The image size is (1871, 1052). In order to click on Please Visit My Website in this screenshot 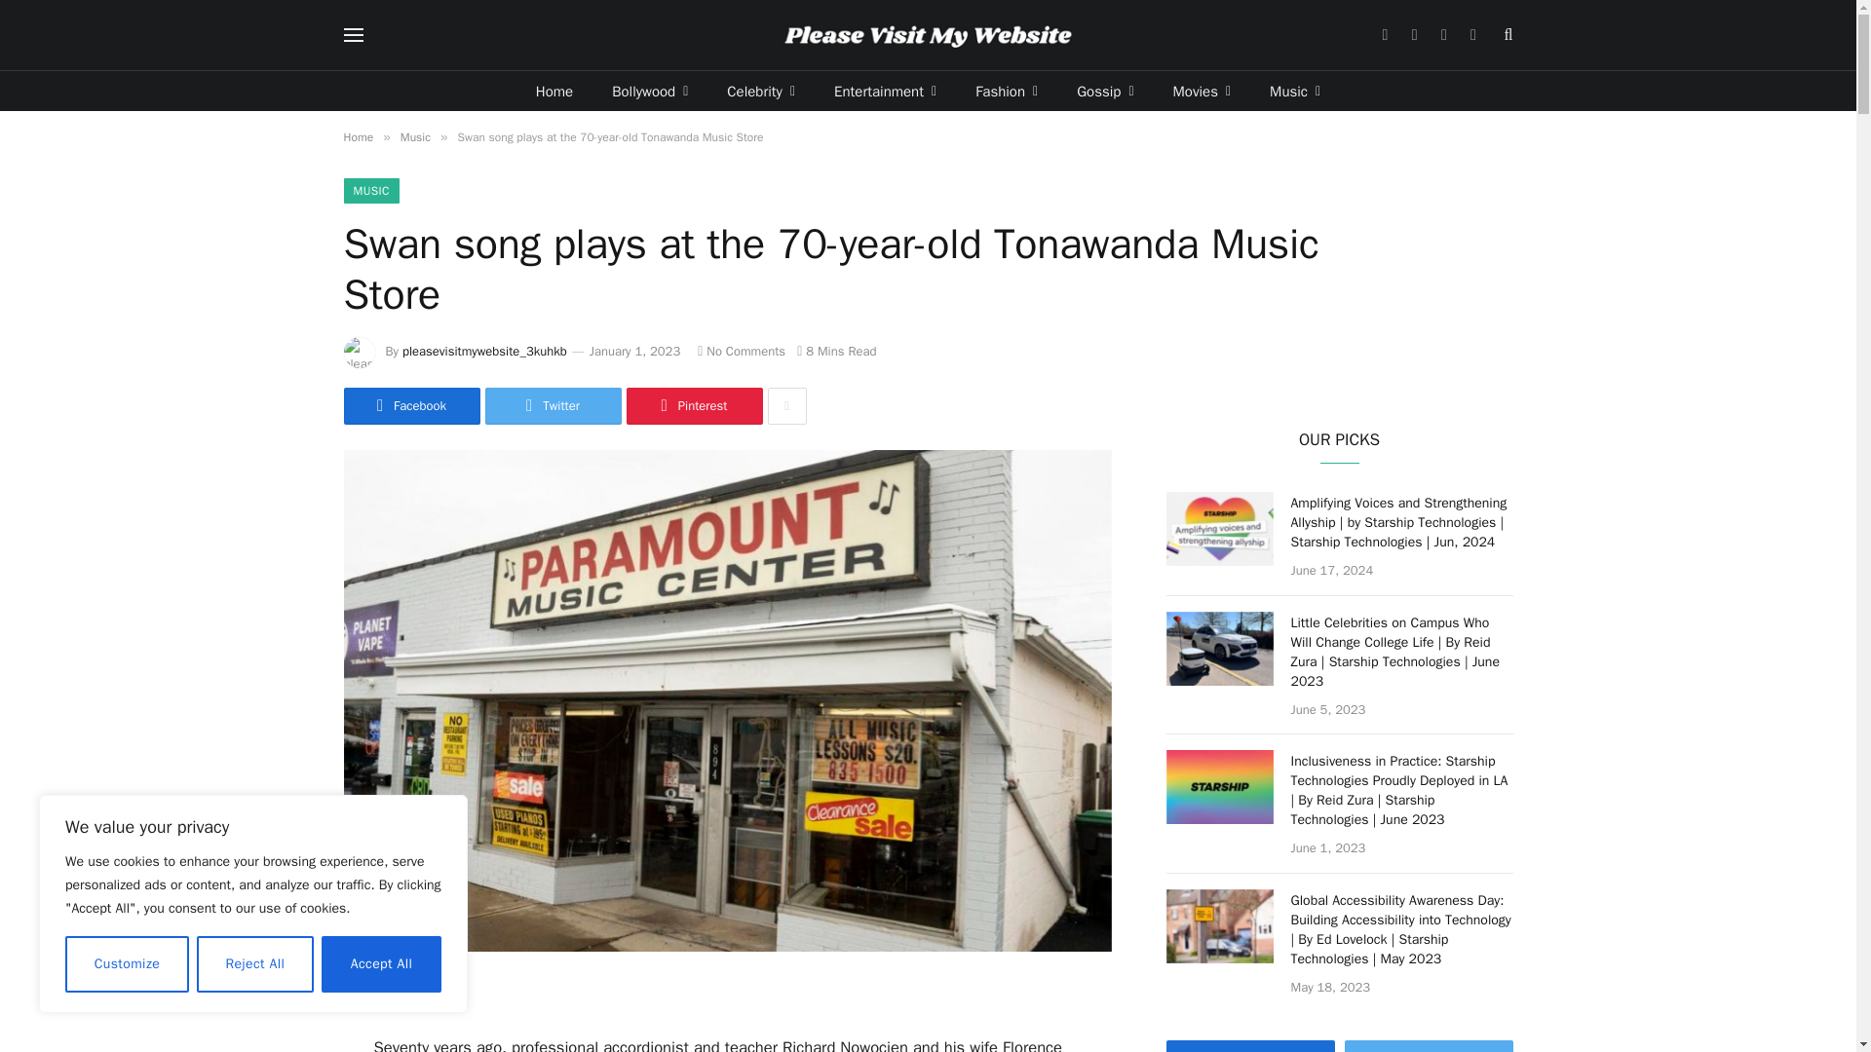, I will do `click(928, 35)`.